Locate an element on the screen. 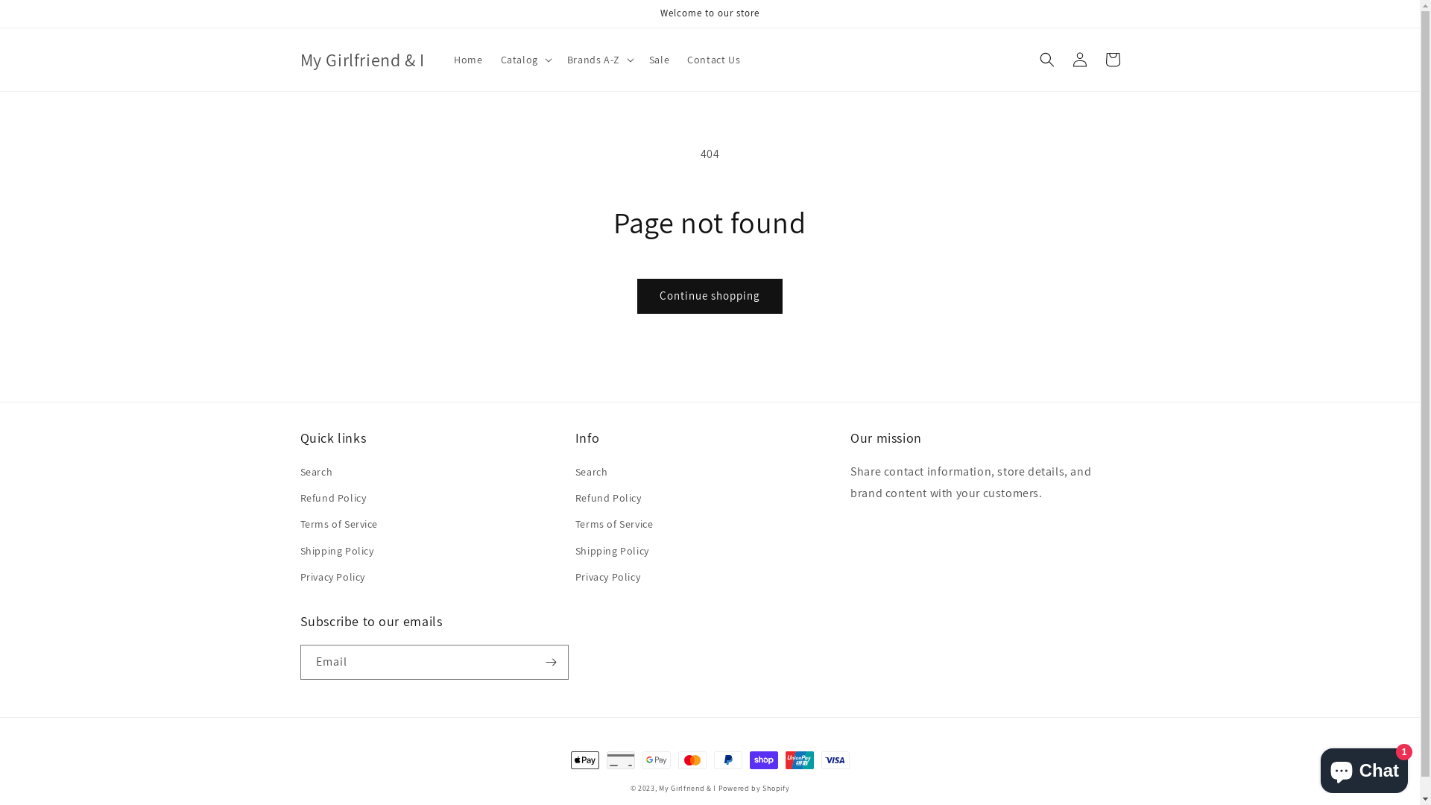  Terms of Service is located at coordinates (338, 525).